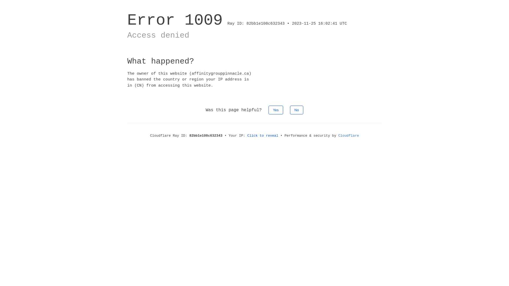  I want to click on No, so click(297, 110).